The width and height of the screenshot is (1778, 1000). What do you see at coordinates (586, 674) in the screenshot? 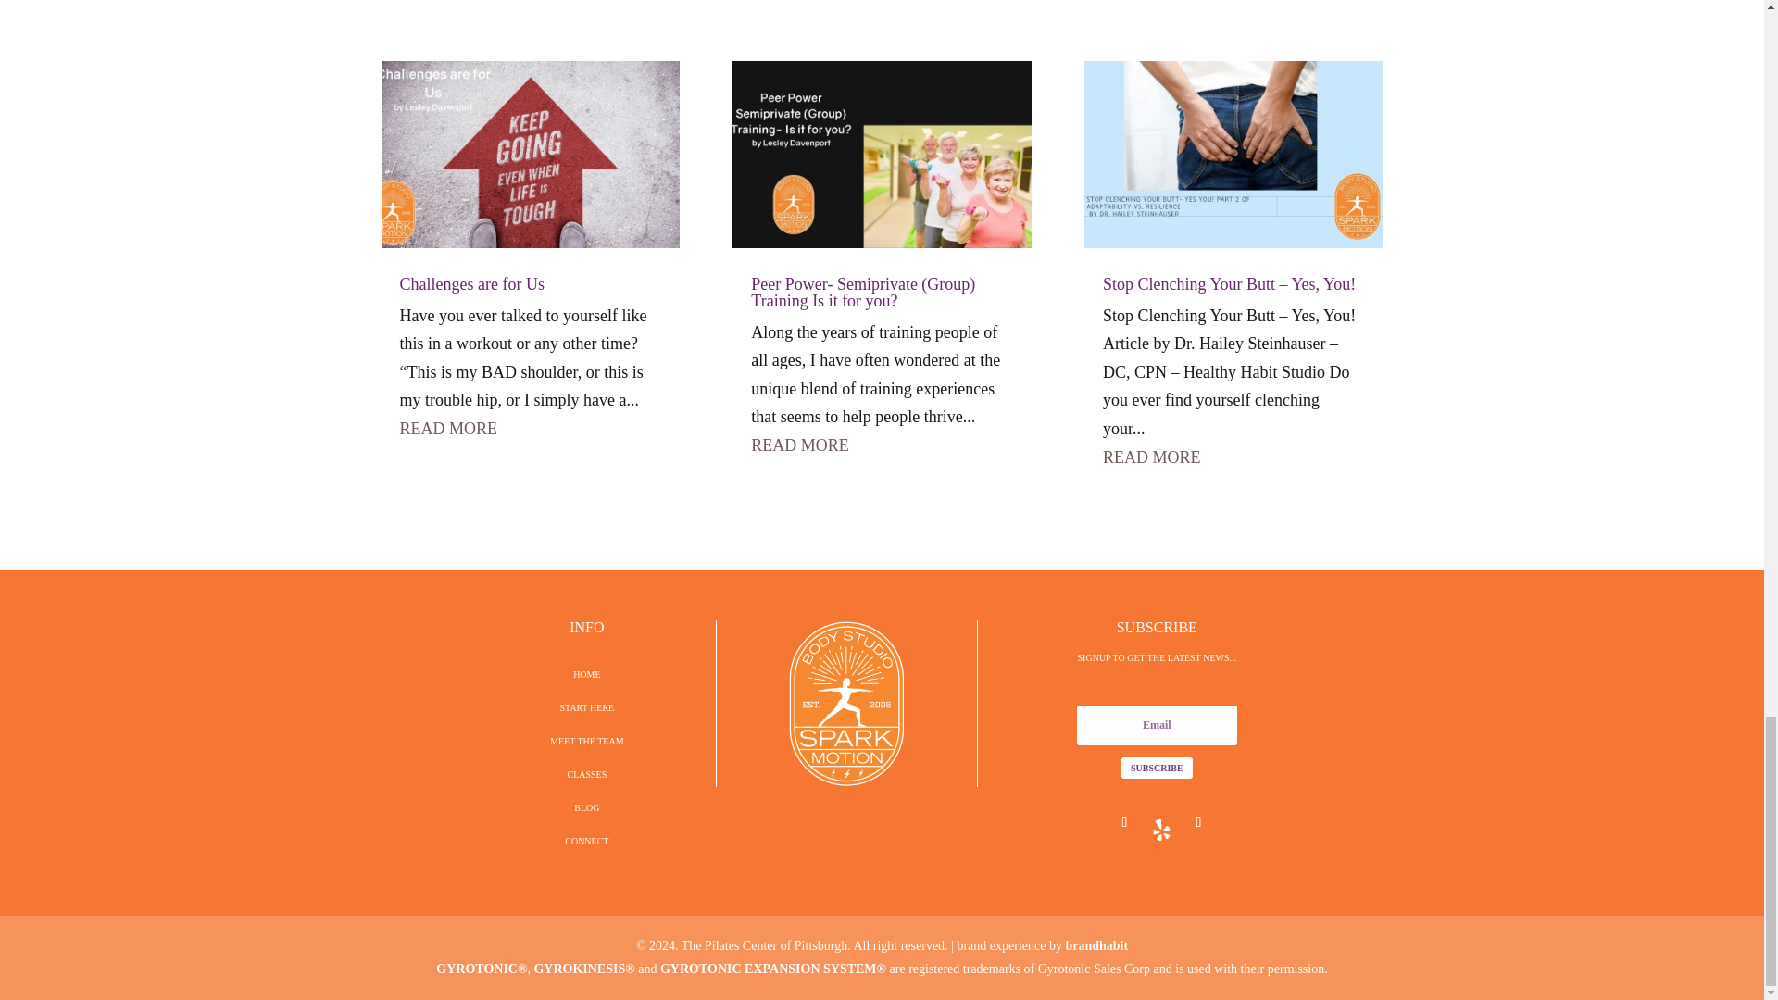
I see `HOME` at bounding box center [586, 674].